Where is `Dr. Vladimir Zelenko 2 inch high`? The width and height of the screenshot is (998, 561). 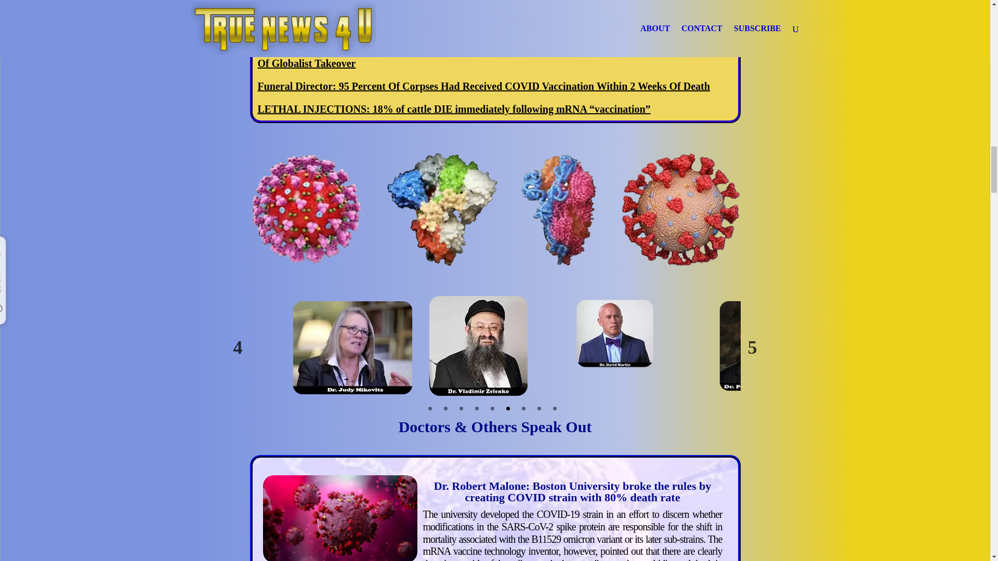
Dr. Vladimir Zelenko 2 inch high is located at coordinates (478, 346).